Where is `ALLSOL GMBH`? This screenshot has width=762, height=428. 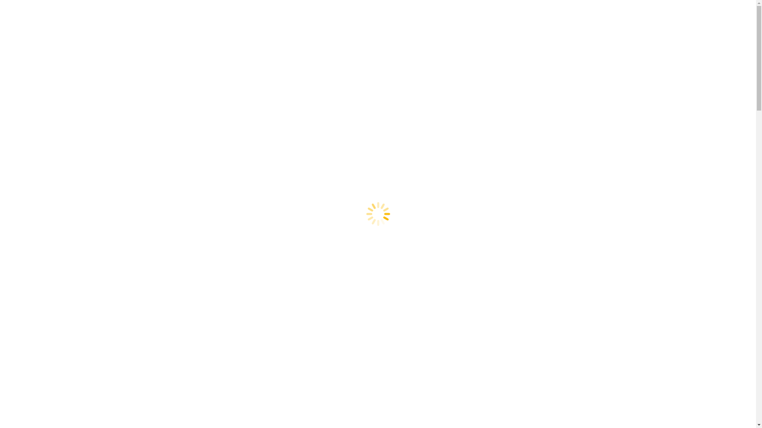
ALLSOL GMBH is located at coordinates (495, 95).